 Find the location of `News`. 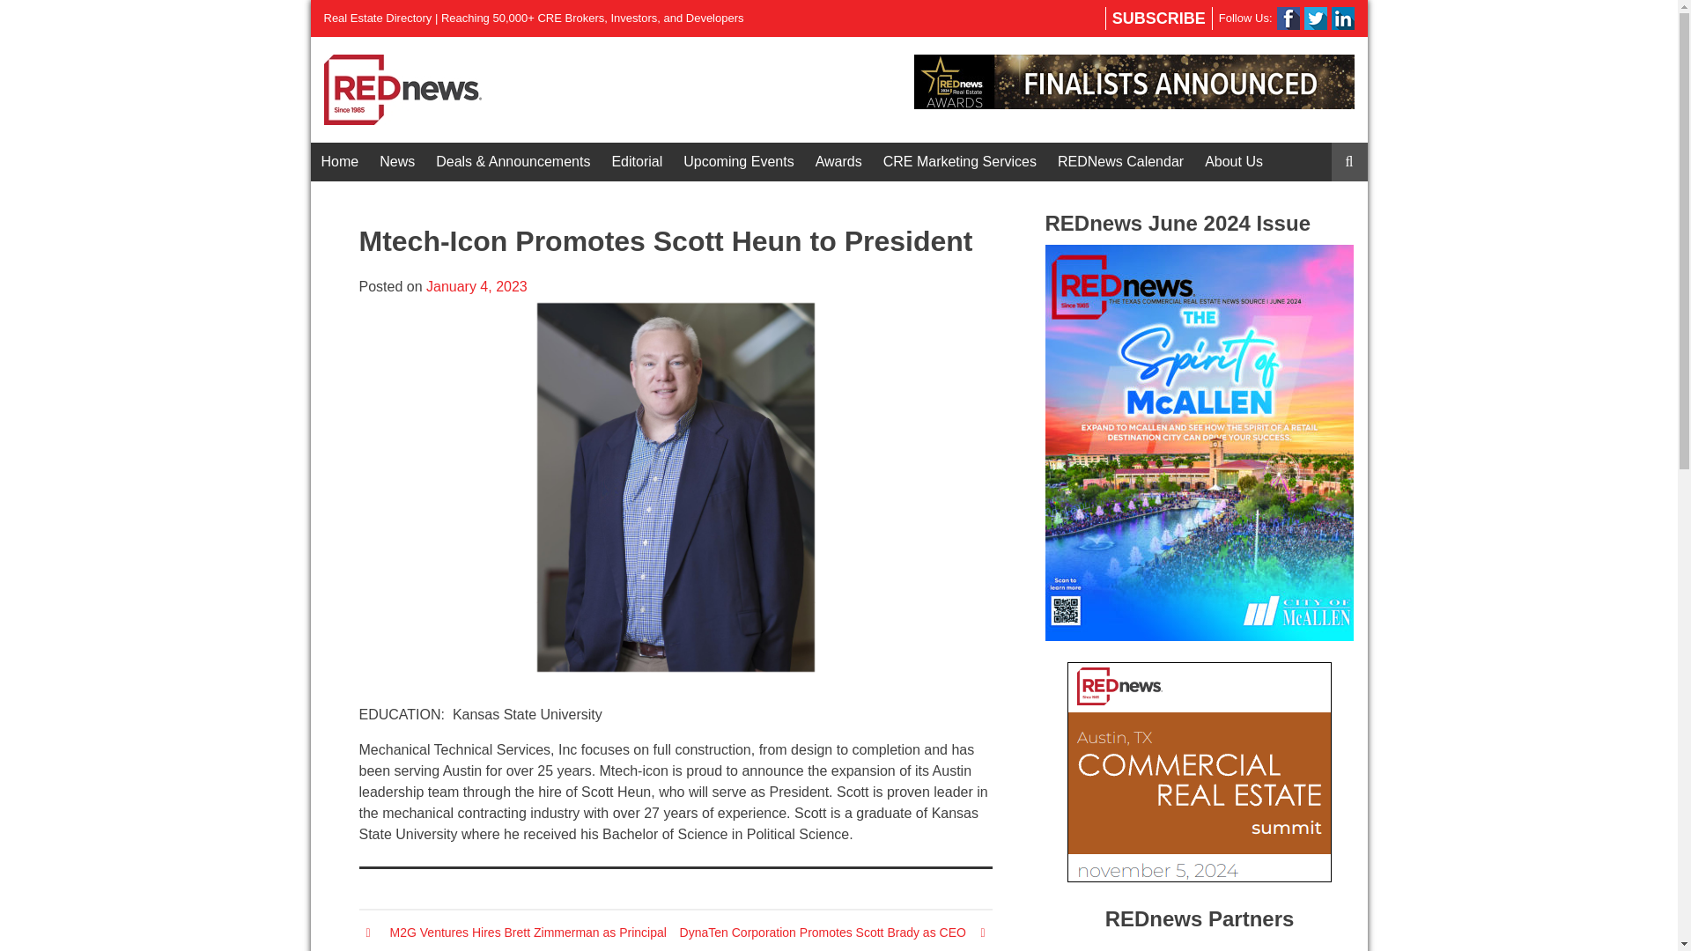

News is located at coordinates (396, 162).